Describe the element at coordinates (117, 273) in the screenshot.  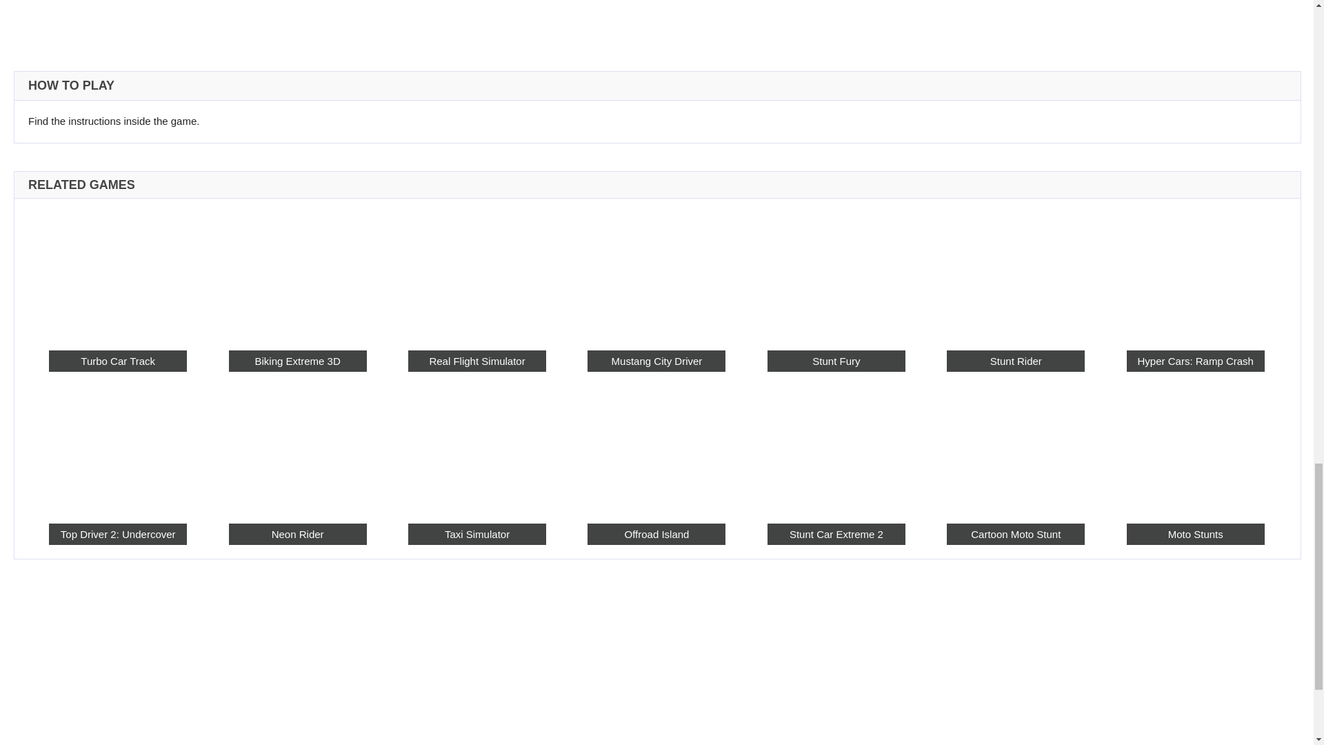
I see `Turbo Car Track` at that location.